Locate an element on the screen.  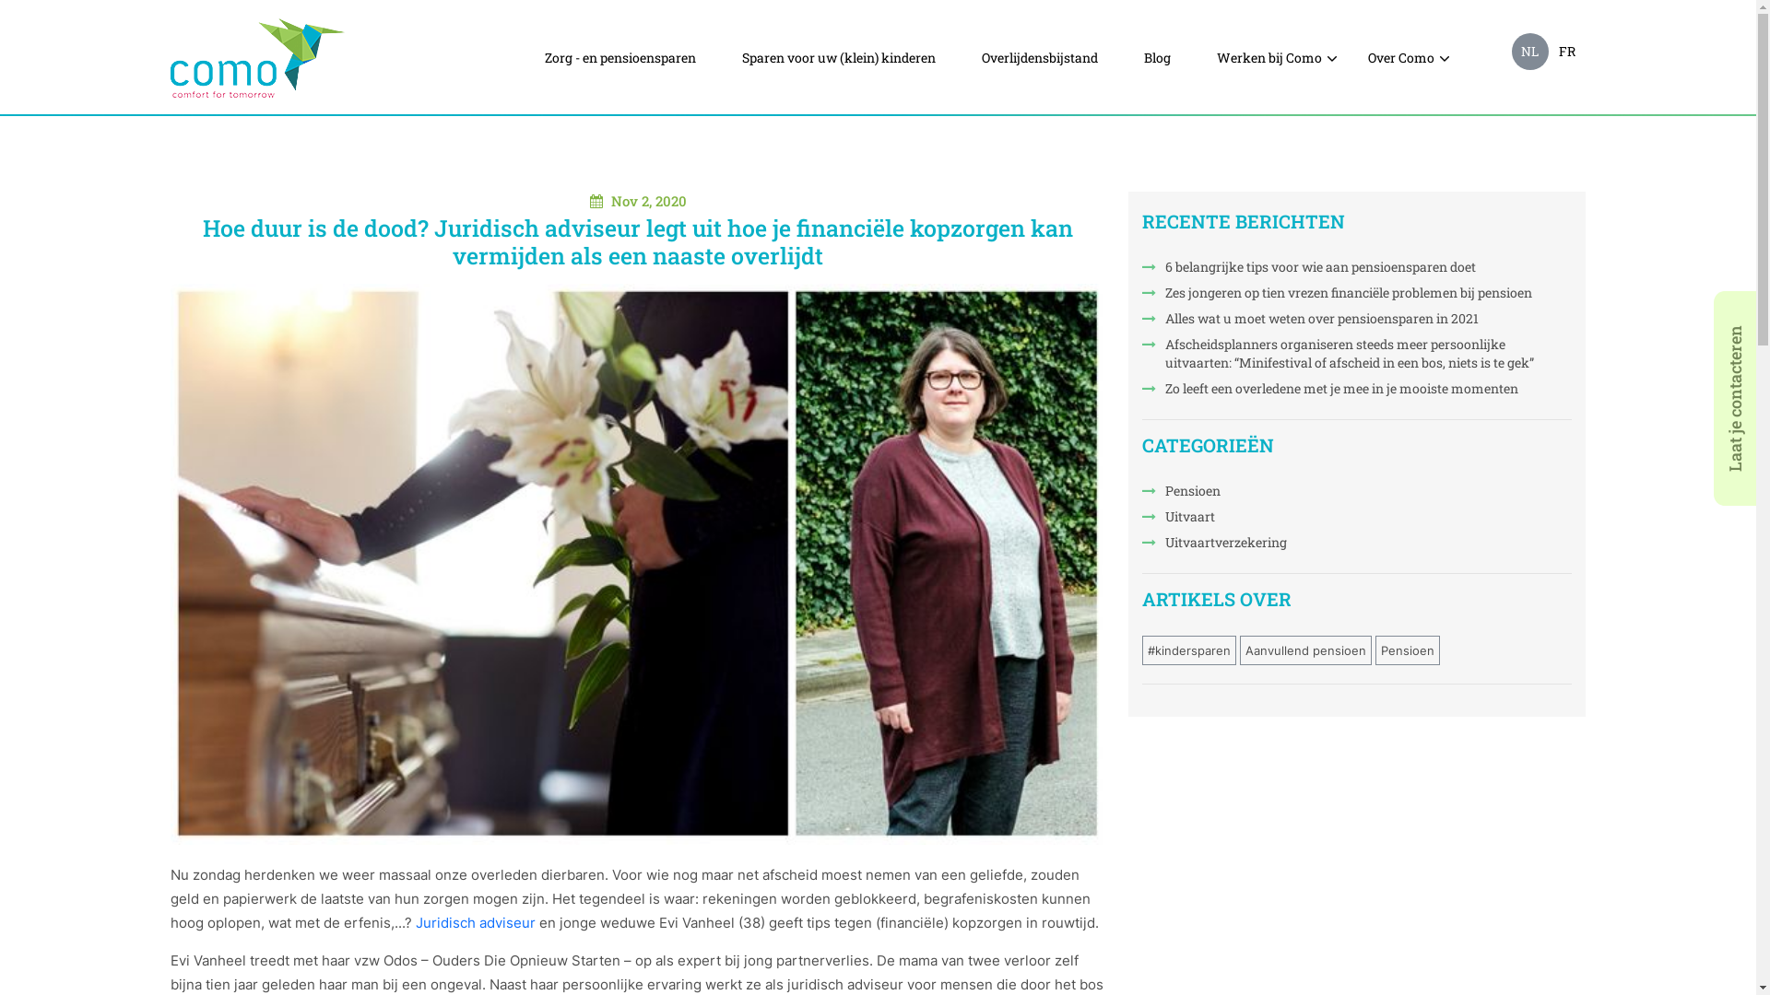
Werken bij Como is located at coordinates (1269, 58).